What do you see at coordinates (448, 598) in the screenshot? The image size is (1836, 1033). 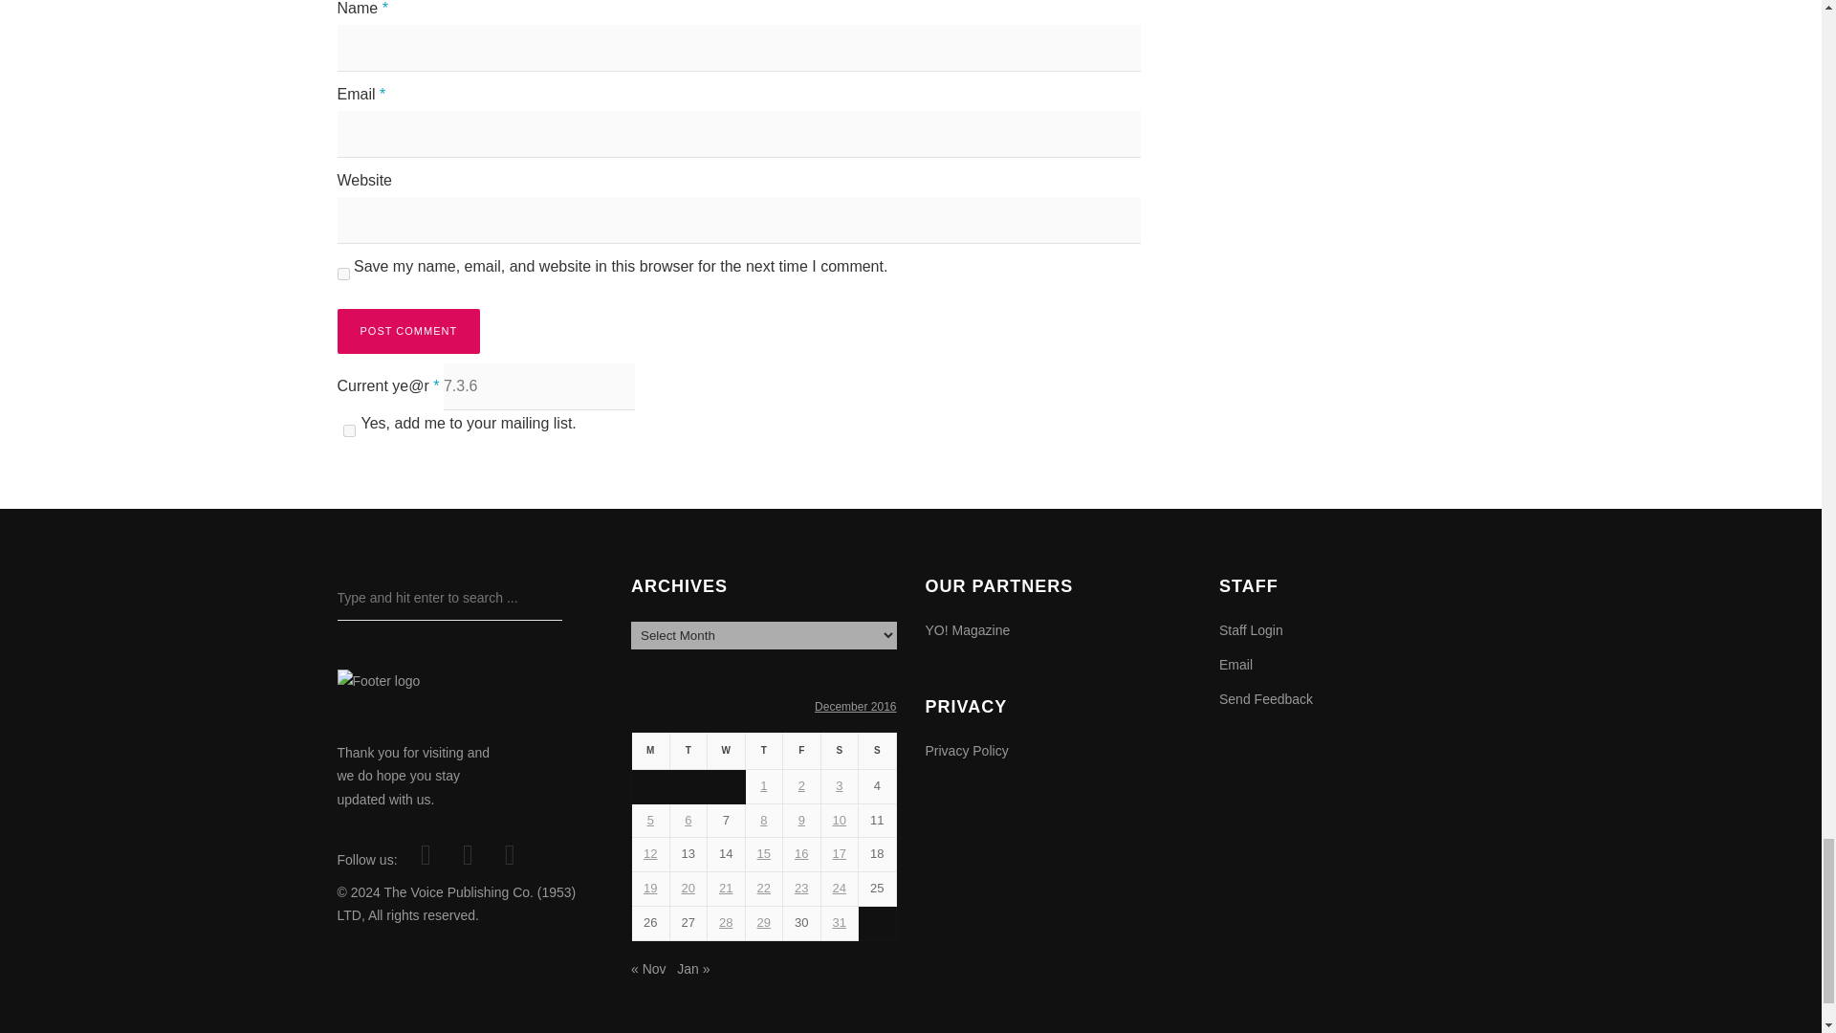 I see `Type and hit enter to search ...` at bounding box center [448, 598].